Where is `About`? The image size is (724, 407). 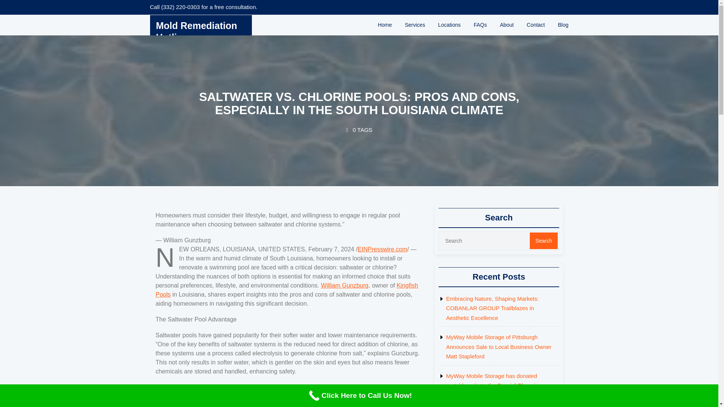
About is located at coordinates (507, 39).